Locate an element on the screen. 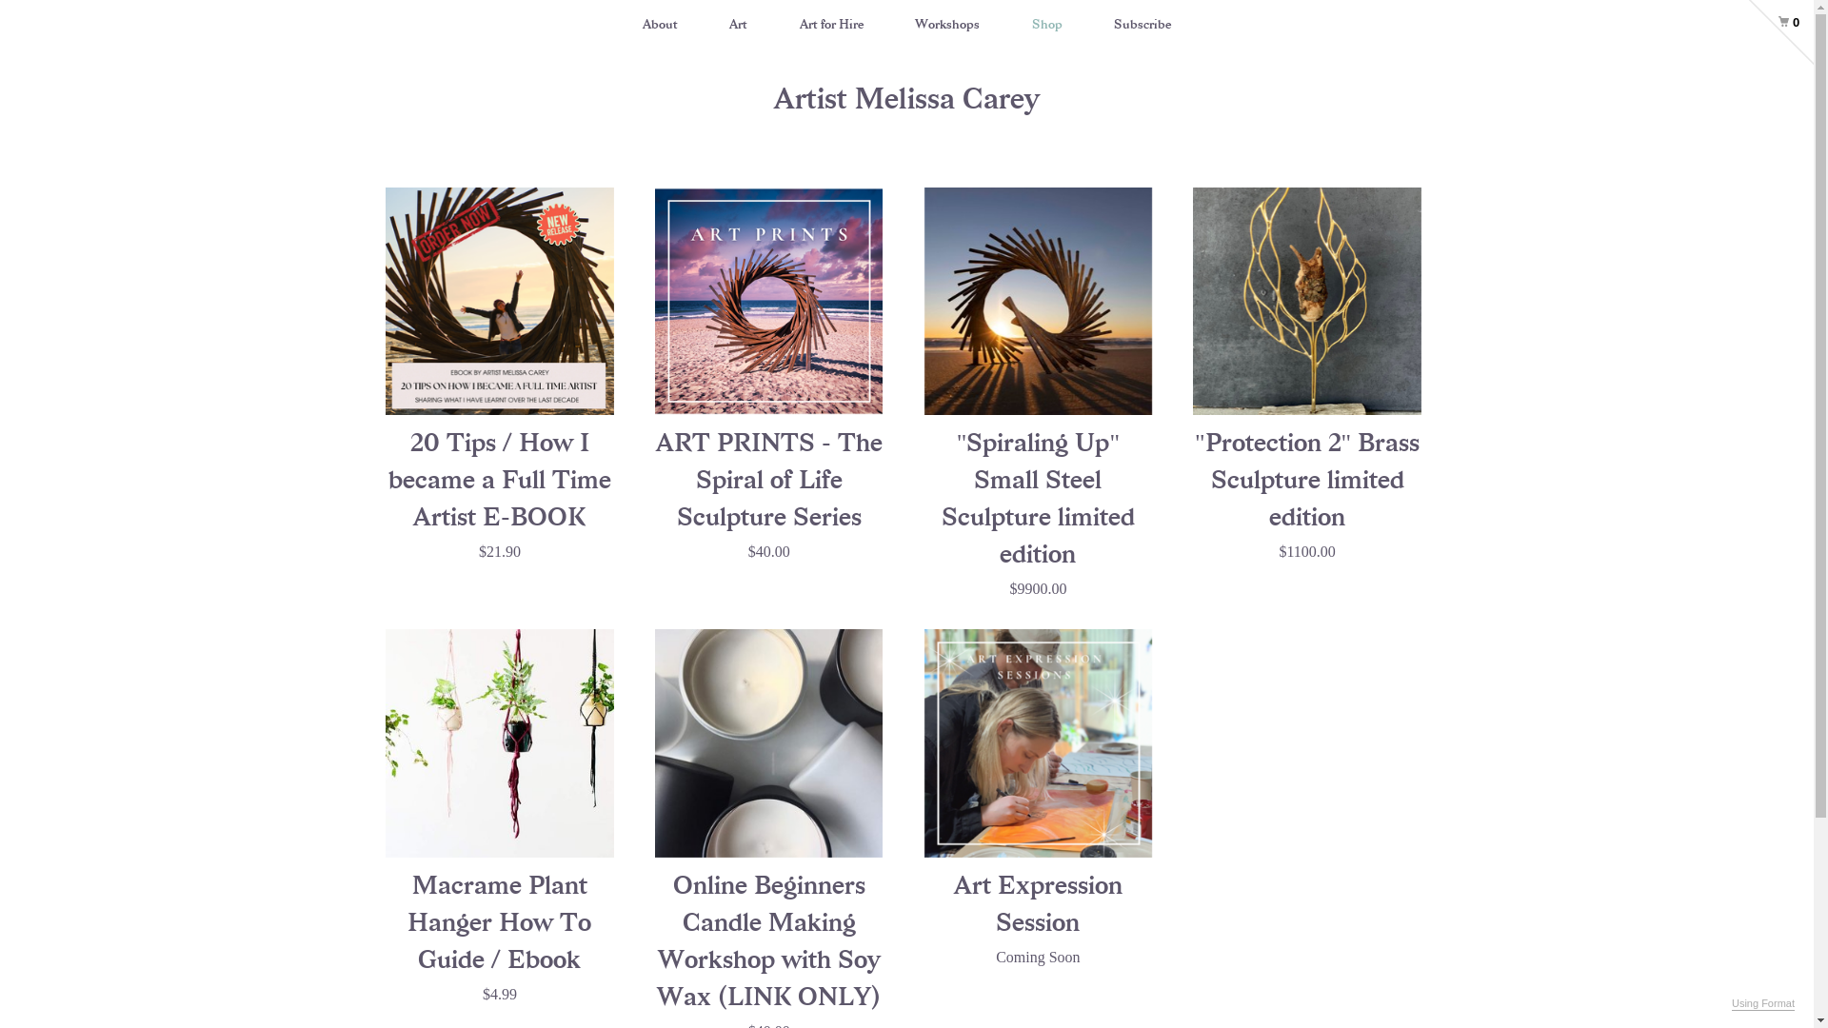  ART PRINTS - The Spiral of Life Sculpture Series
$40.00 is located at coordinates (769, 375).